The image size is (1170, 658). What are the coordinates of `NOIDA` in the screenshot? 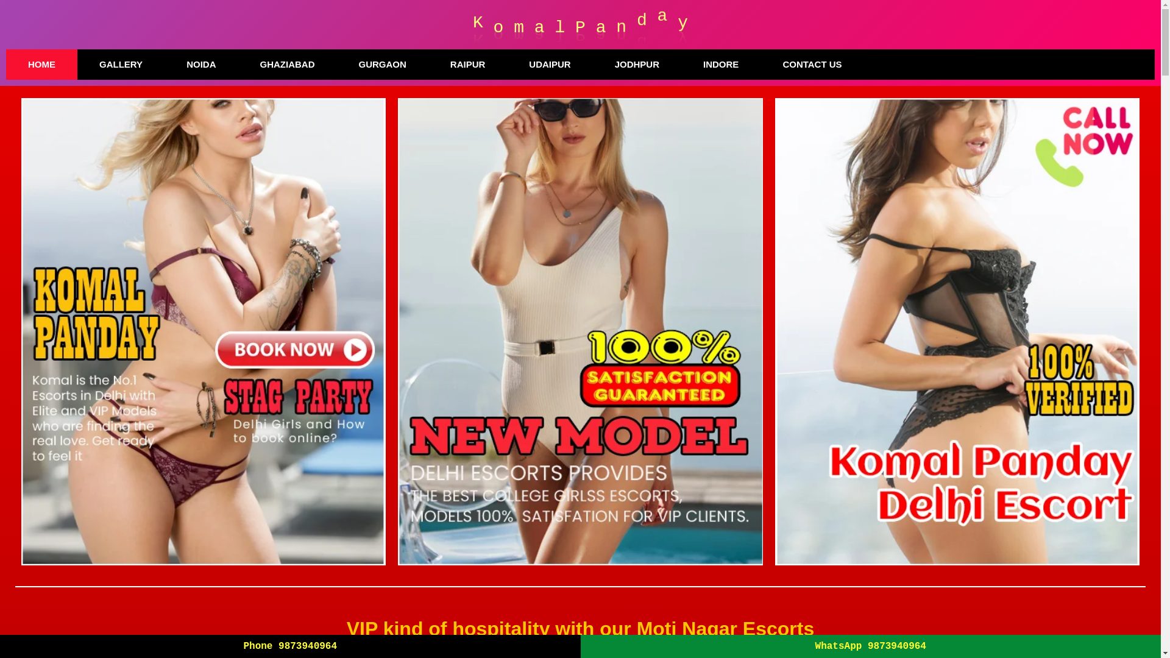 It's located at (201, 65).